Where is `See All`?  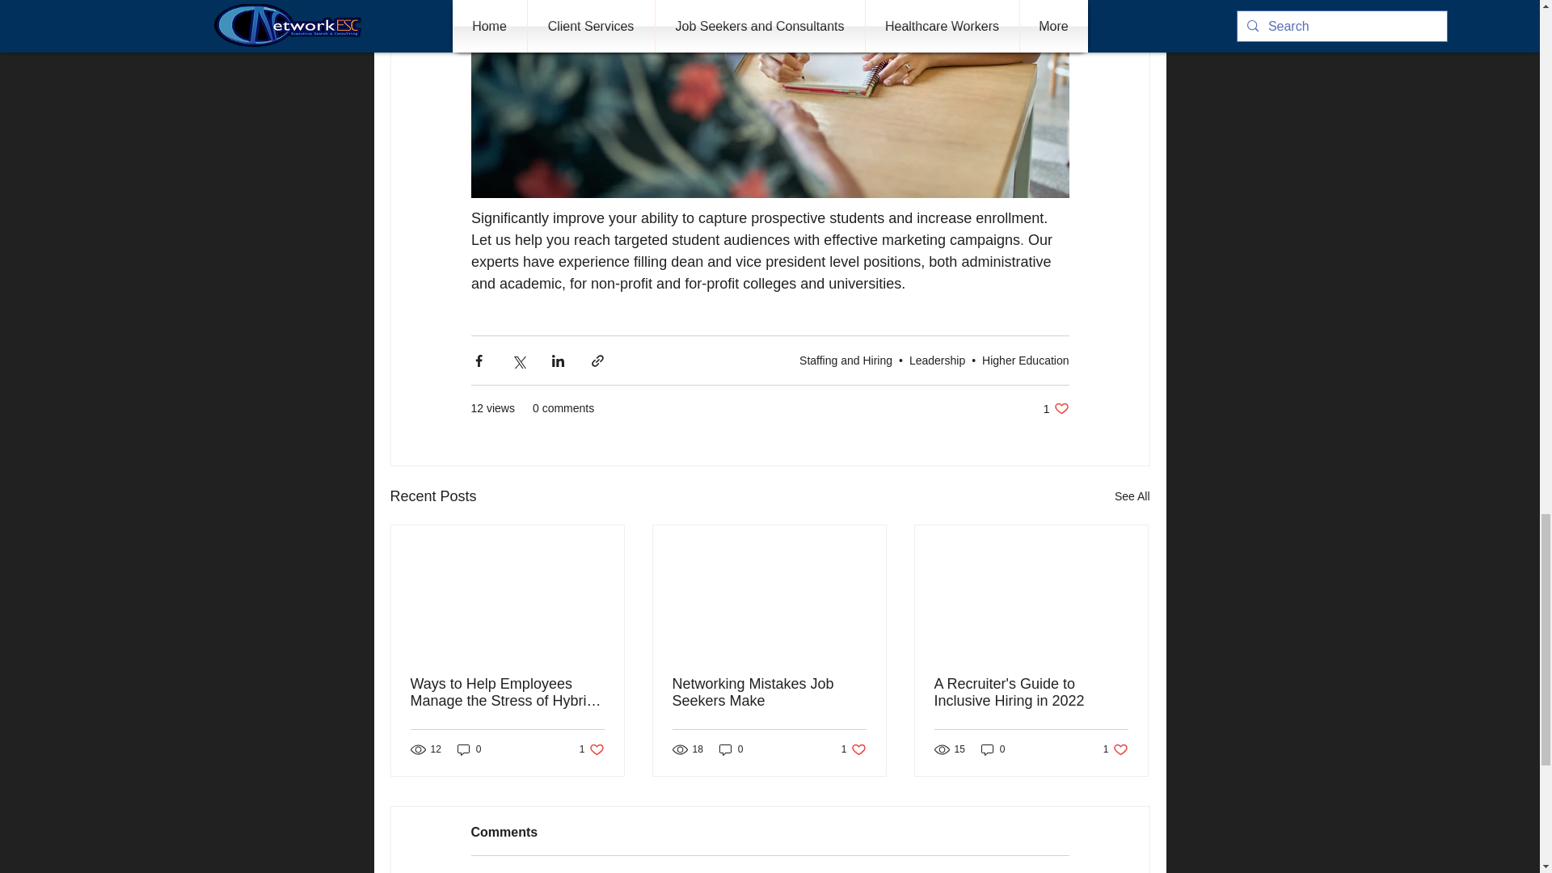 See All is located at coordinates (1132, 496).